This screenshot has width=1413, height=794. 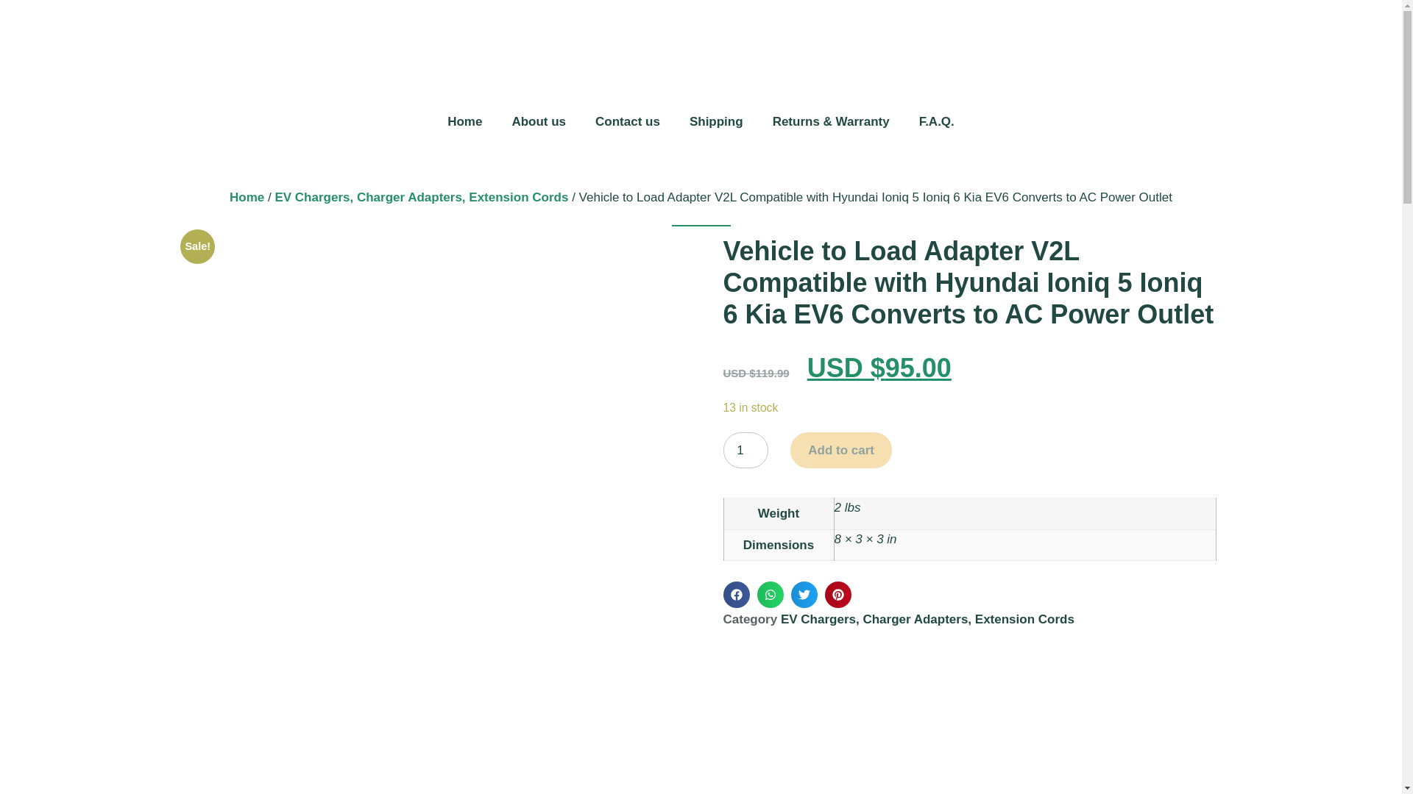 I want to click on F.A.Q., so click(x=937, y=121).